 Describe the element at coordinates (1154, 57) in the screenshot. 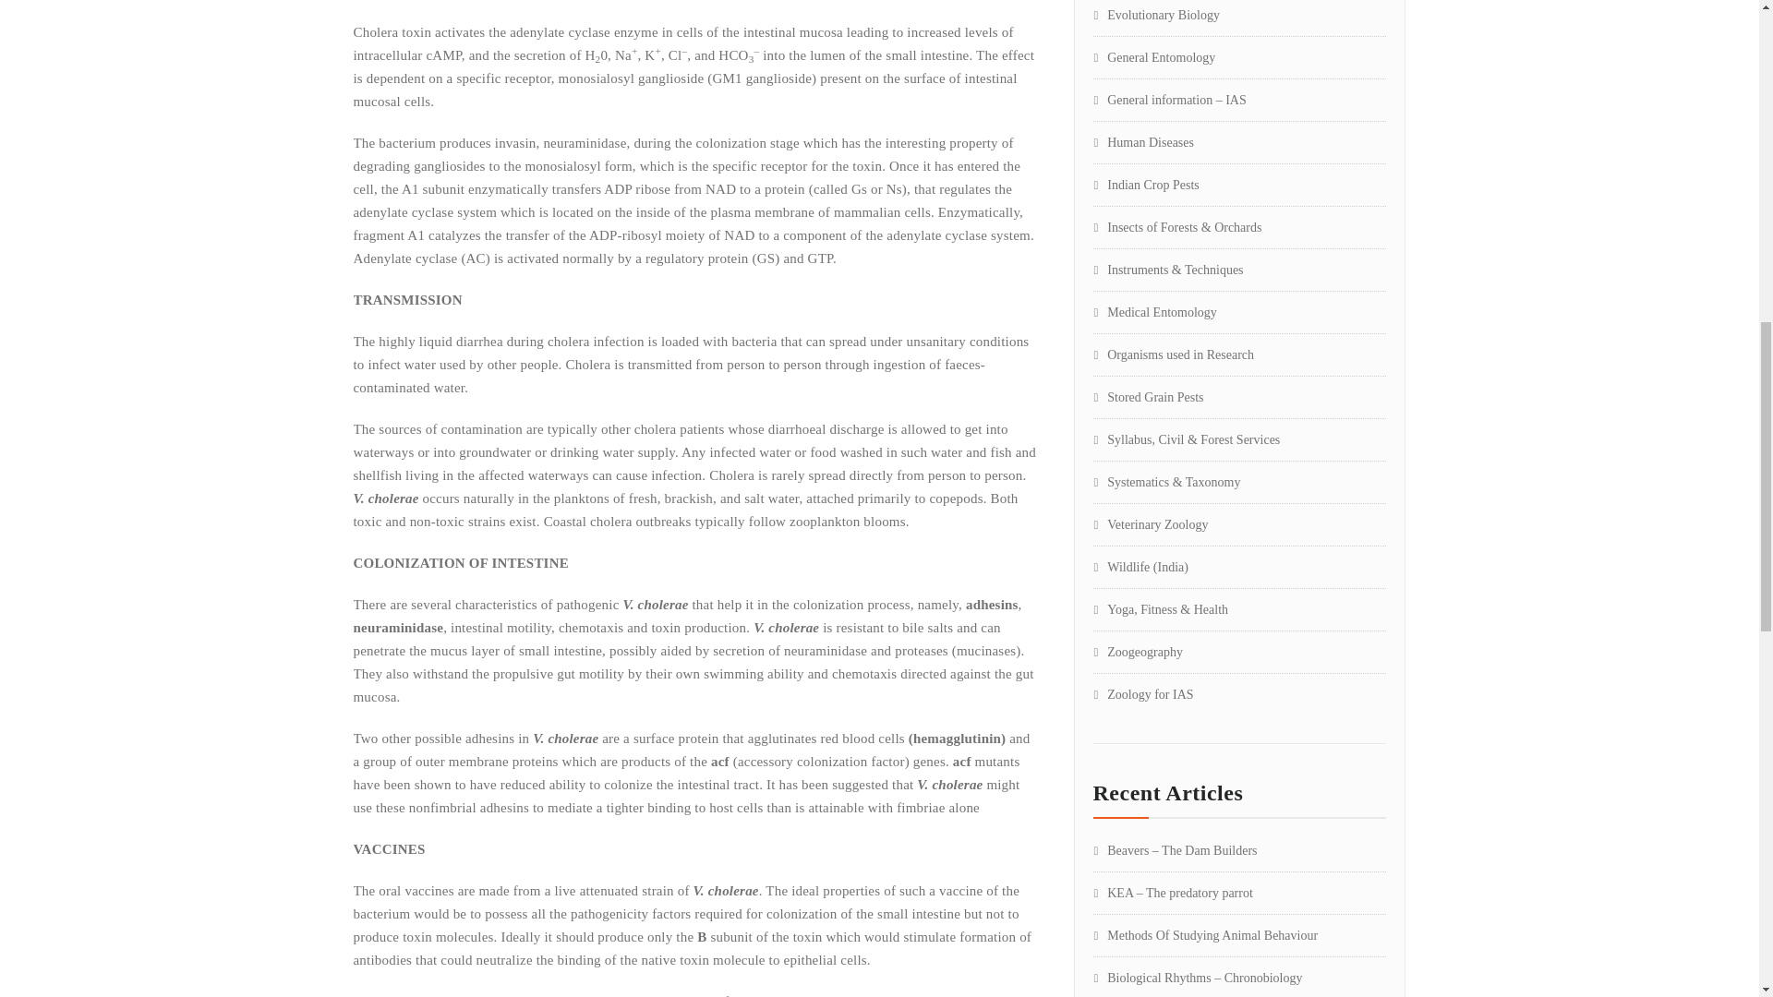

I see `General Entomology` at that location.